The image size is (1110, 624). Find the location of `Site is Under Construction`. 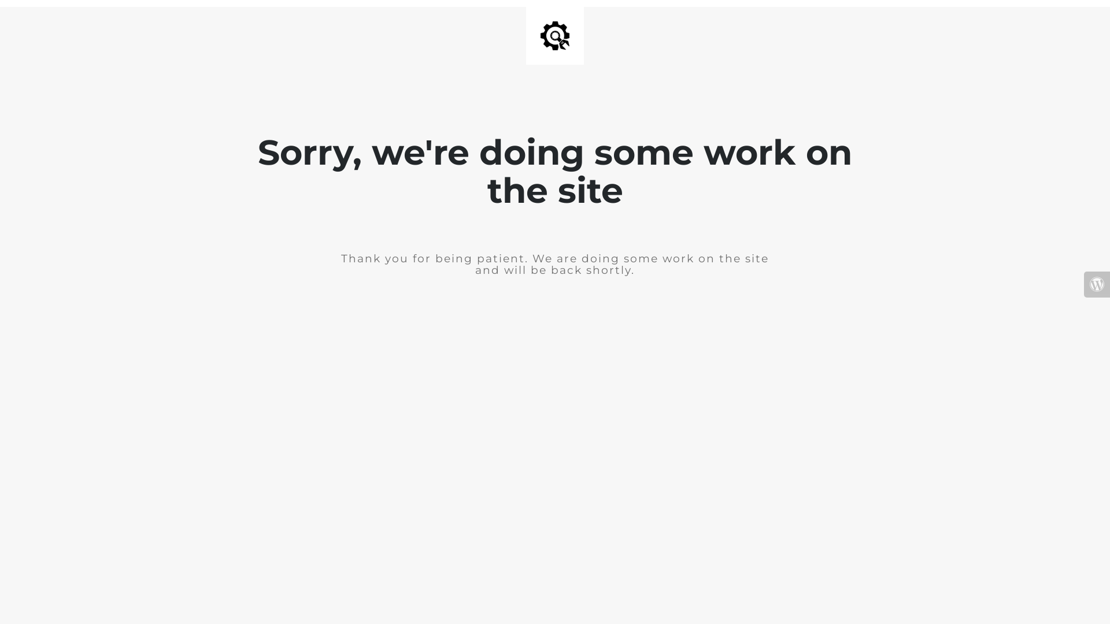

Site is Under Construction is located at coordinates (555, 36).